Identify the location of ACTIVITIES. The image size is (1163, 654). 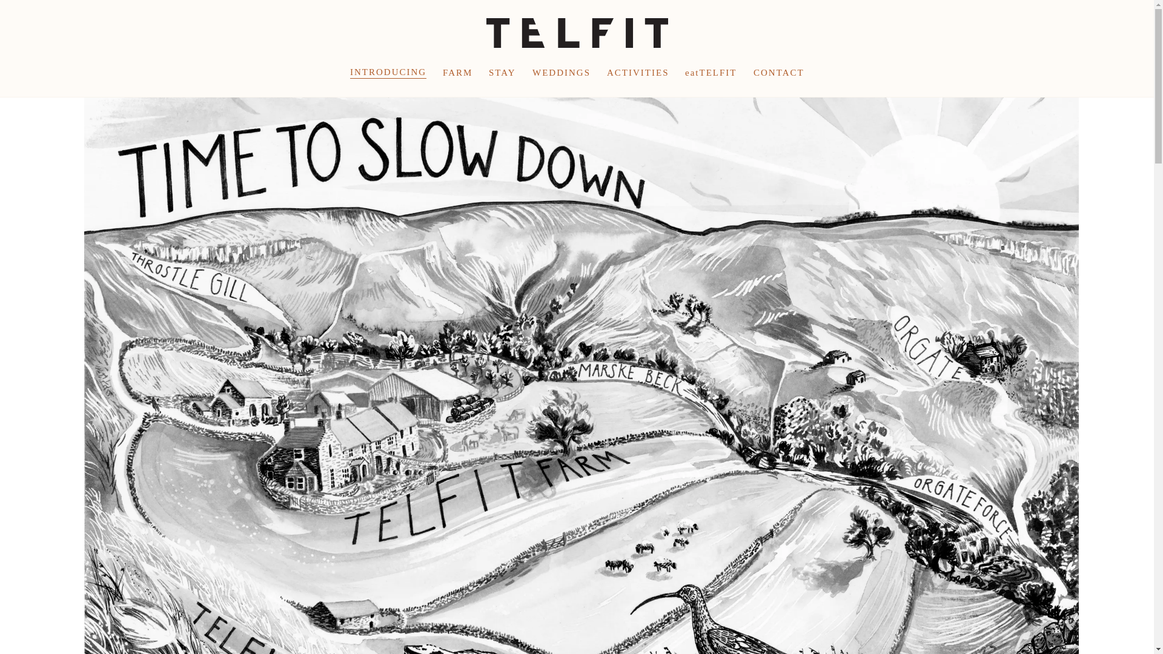
(638, 72).